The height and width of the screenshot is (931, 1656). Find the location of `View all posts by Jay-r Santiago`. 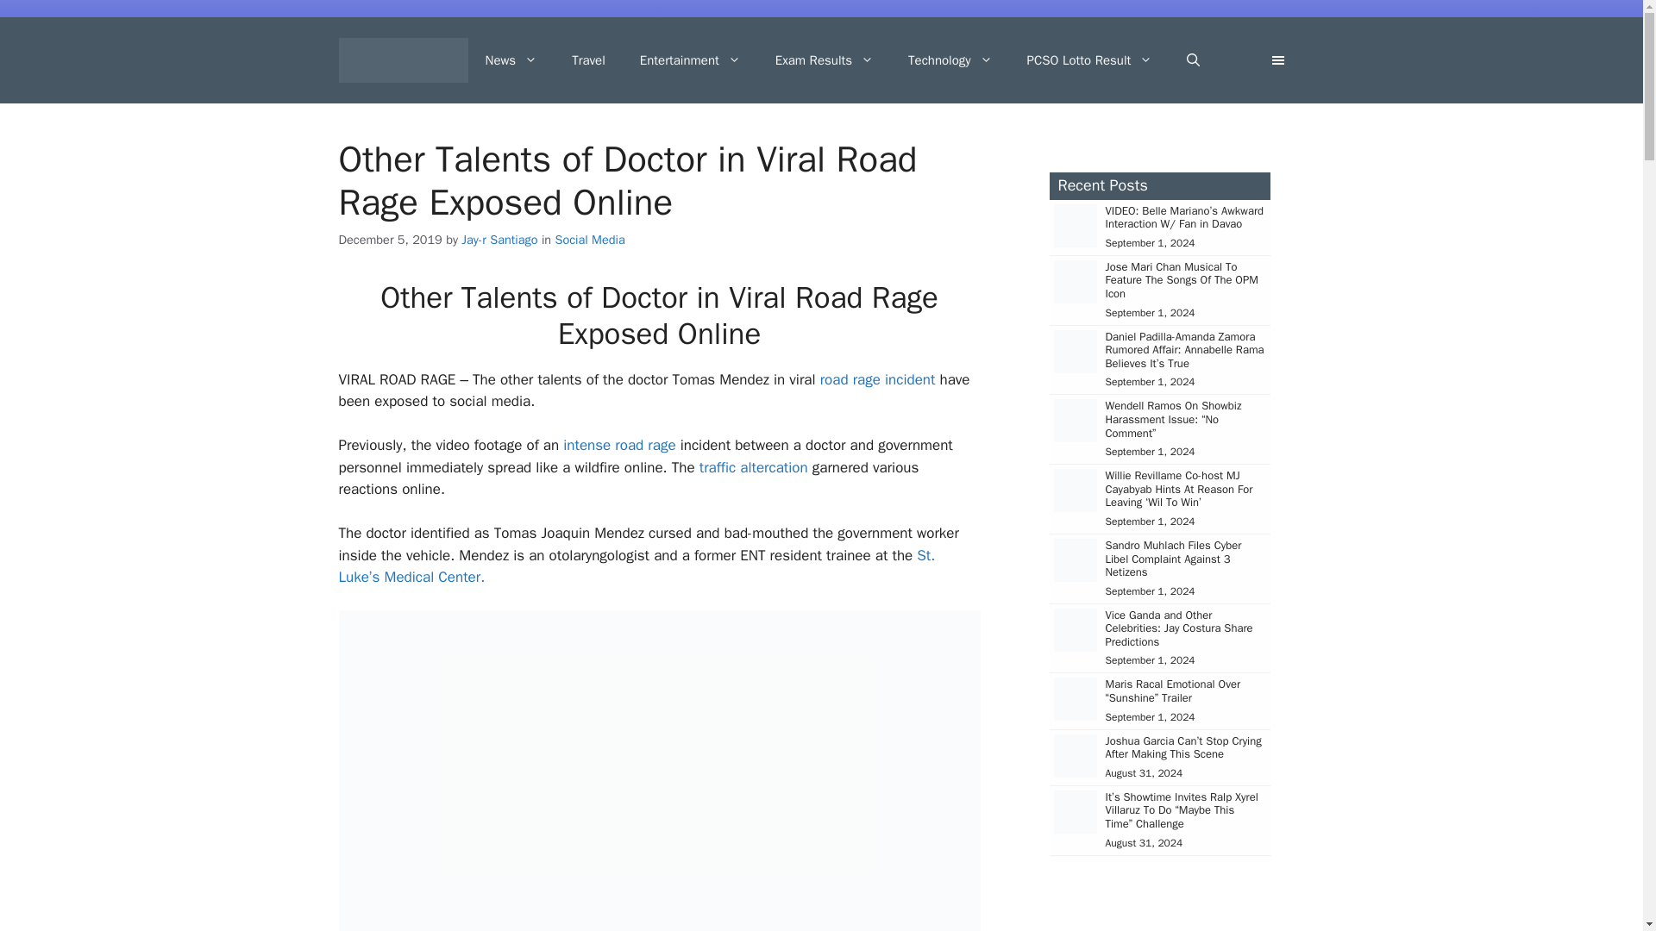

View all posts by Jay-r Santiago is located at coordinates (499, 240).